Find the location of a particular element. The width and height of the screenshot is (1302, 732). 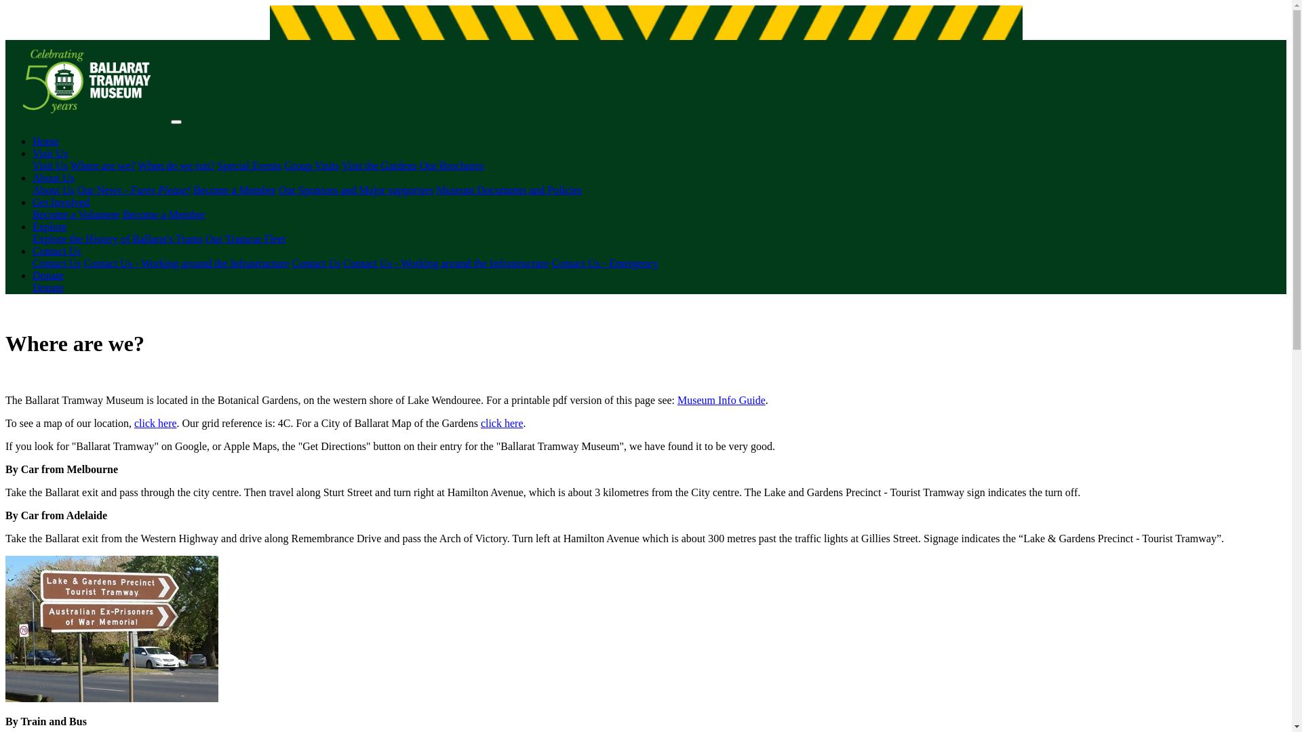

Our News - Fares Please! is located at coordinates (134, 190).